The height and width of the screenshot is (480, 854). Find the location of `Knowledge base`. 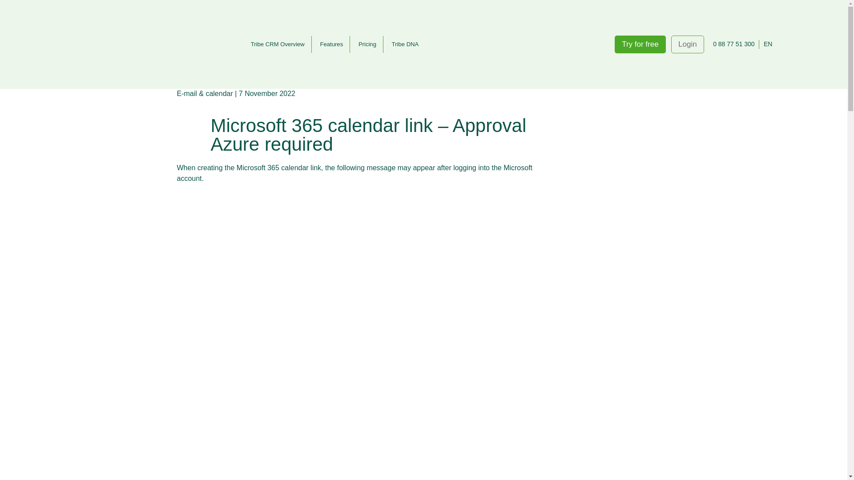

Knowledge base is located at coordinates (224, 48).